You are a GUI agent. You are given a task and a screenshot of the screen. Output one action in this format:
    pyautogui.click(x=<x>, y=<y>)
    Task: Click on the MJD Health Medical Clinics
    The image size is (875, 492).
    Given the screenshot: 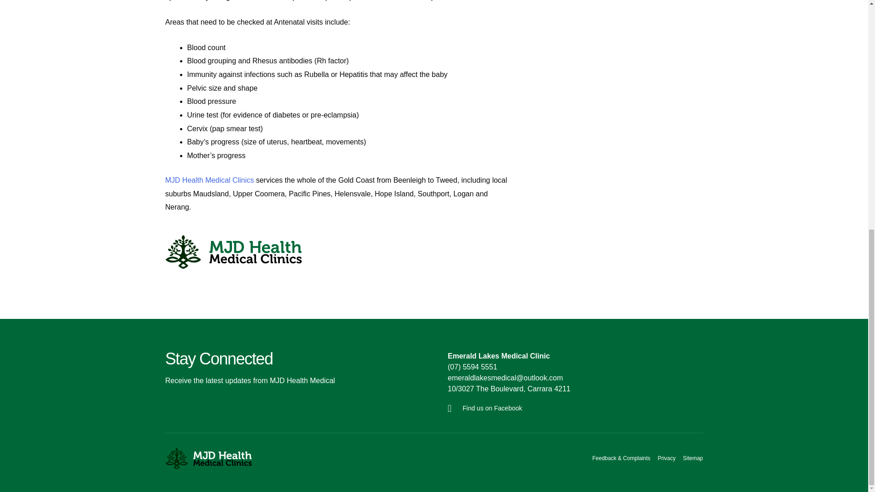 What is the action you would take?
    pyautogui.click(x=209, y=179)
    